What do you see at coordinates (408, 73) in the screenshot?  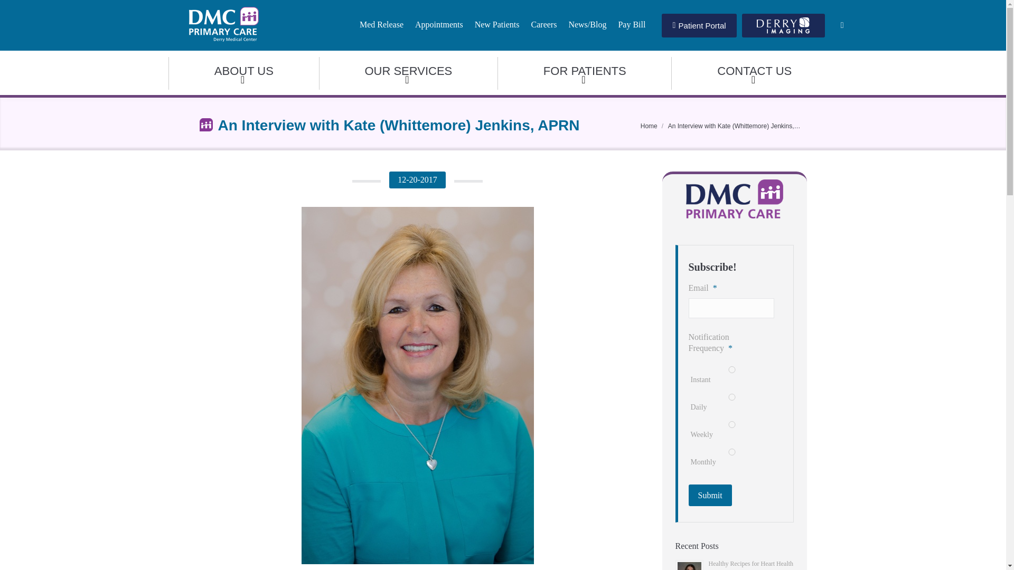 I see `OUR SERVICES` at bounding box center [408, 73].